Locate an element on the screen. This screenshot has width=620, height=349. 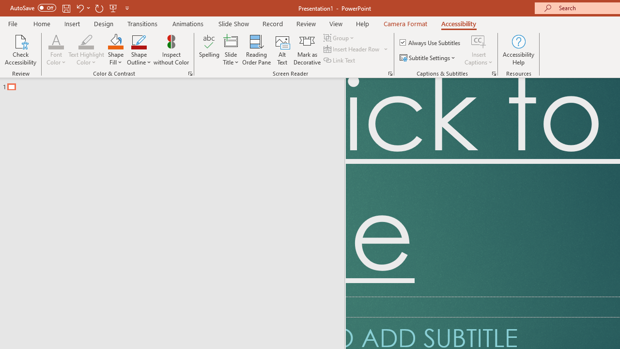
Inspect without Color is located at coordinates (171, 49).